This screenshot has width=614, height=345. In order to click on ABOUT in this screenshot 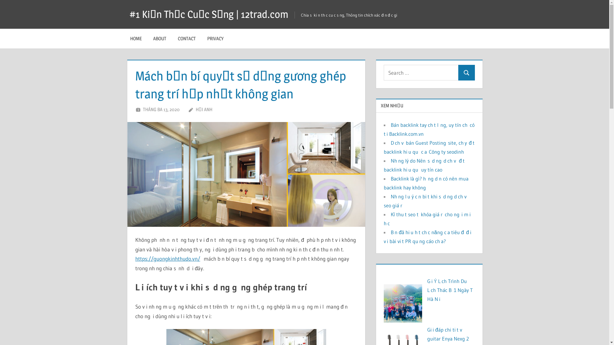, I will do `click(160, 39)`.